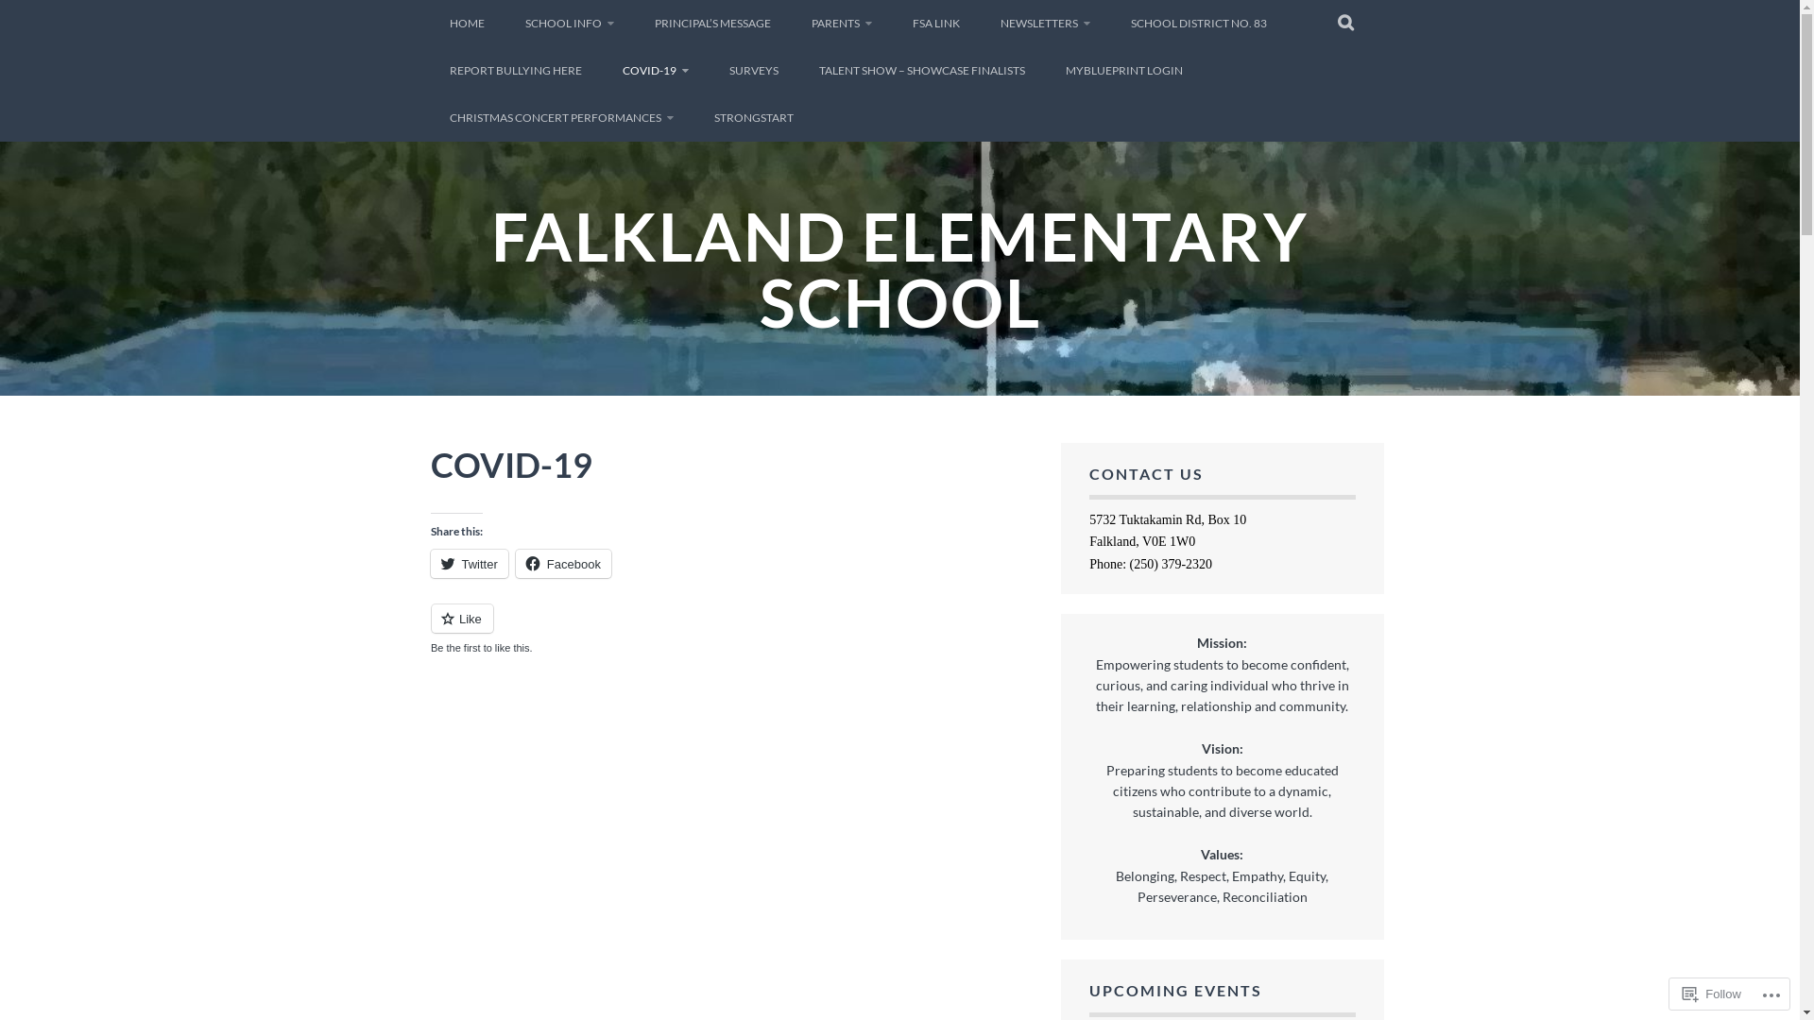 The width and height of the screenshot is (1814, 1020). What do you see at coordinates (570, 24) in the screenshot?
I see `SCHOOL INFO` at bounding box center [570, 24].